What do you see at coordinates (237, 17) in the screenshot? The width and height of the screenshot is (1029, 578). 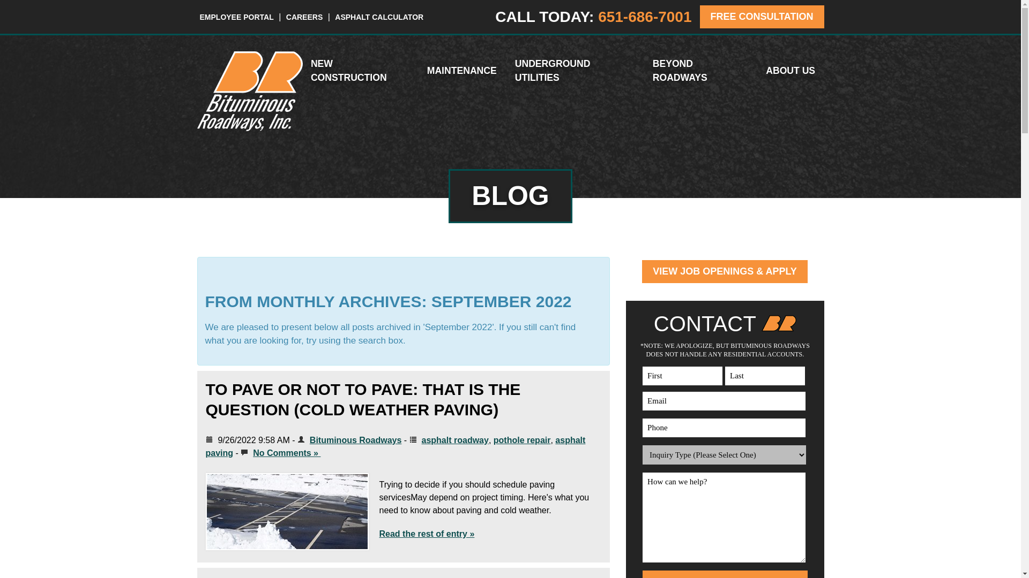 I see `Employee Portal` at bounding box center [237, 17].